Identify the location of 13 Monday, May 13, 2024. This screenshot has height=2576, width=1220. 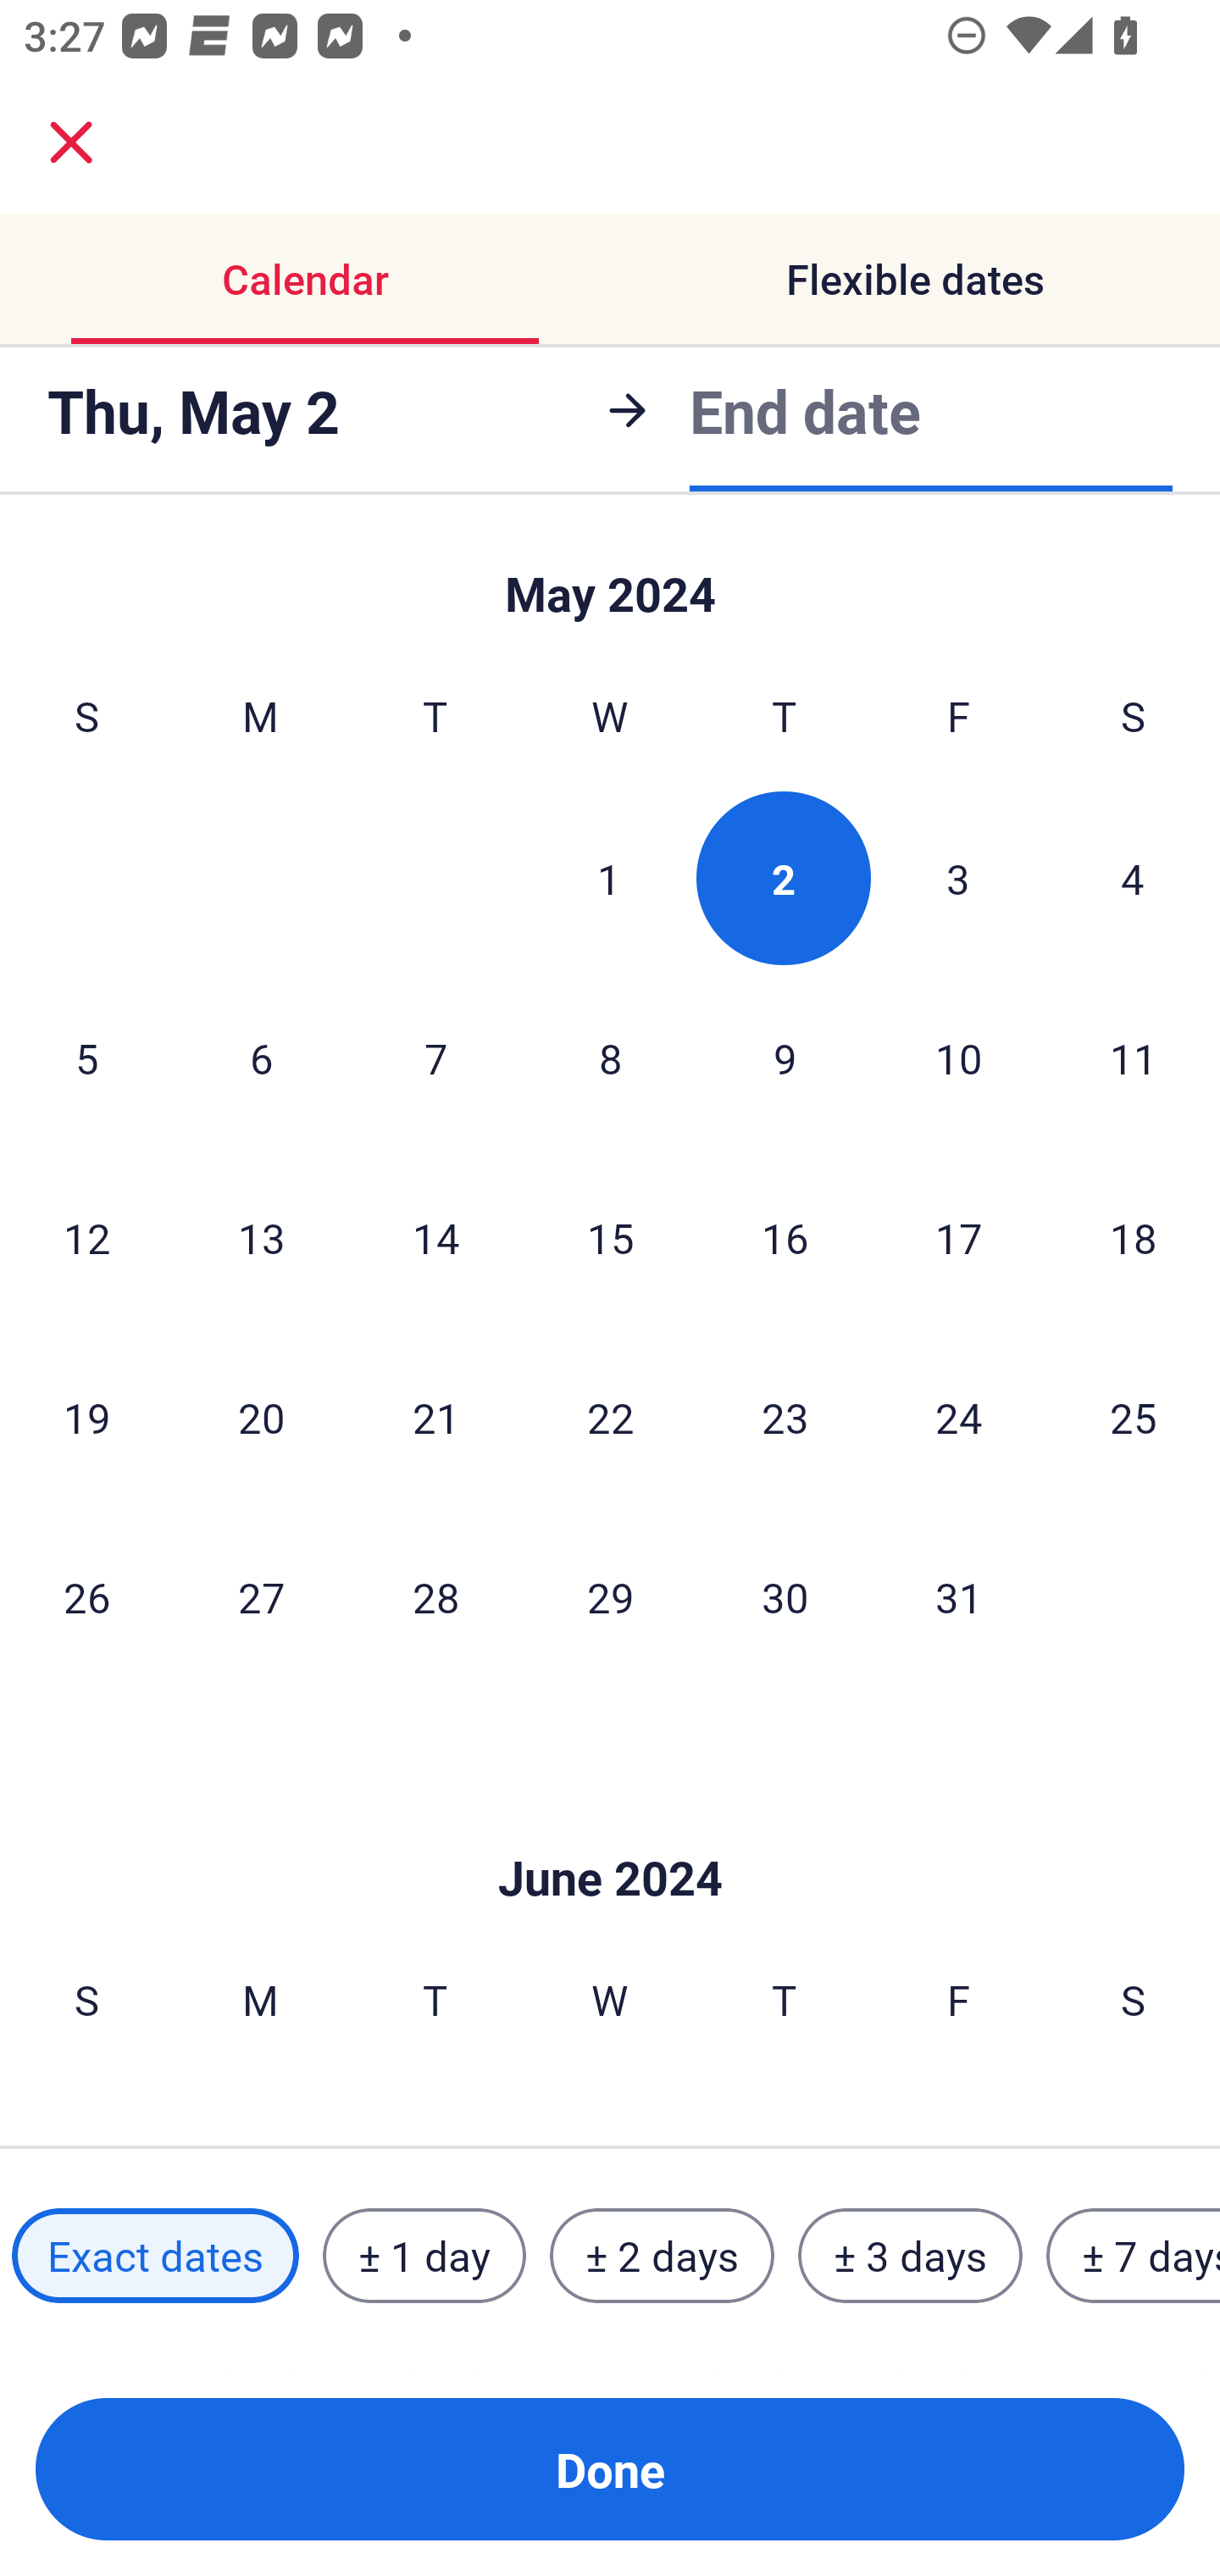
(261, 1237).